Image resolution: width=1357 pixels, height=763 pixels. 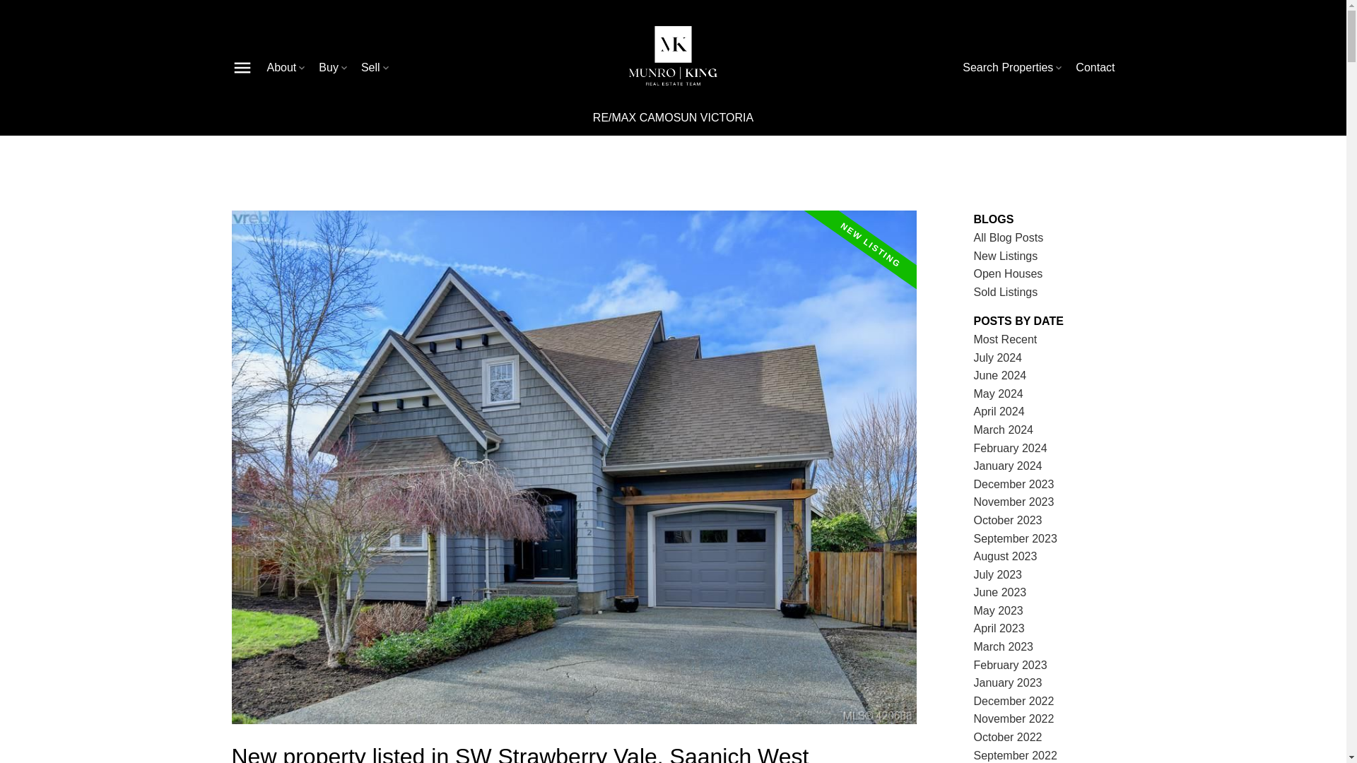 I want to click on January 2024, so click(x=1008, y=466).